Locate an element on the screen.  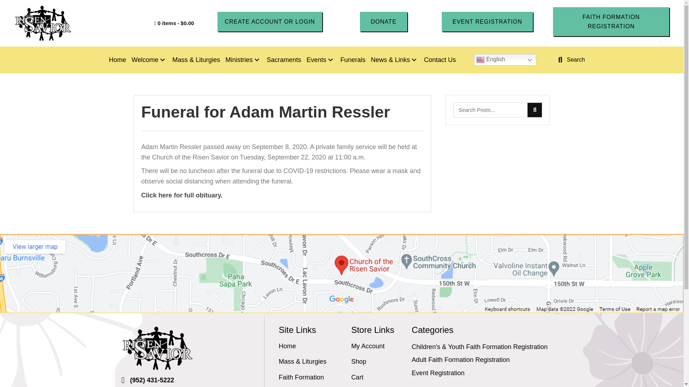
RS Simple LOGO BW is located at coordinates (43, 23).